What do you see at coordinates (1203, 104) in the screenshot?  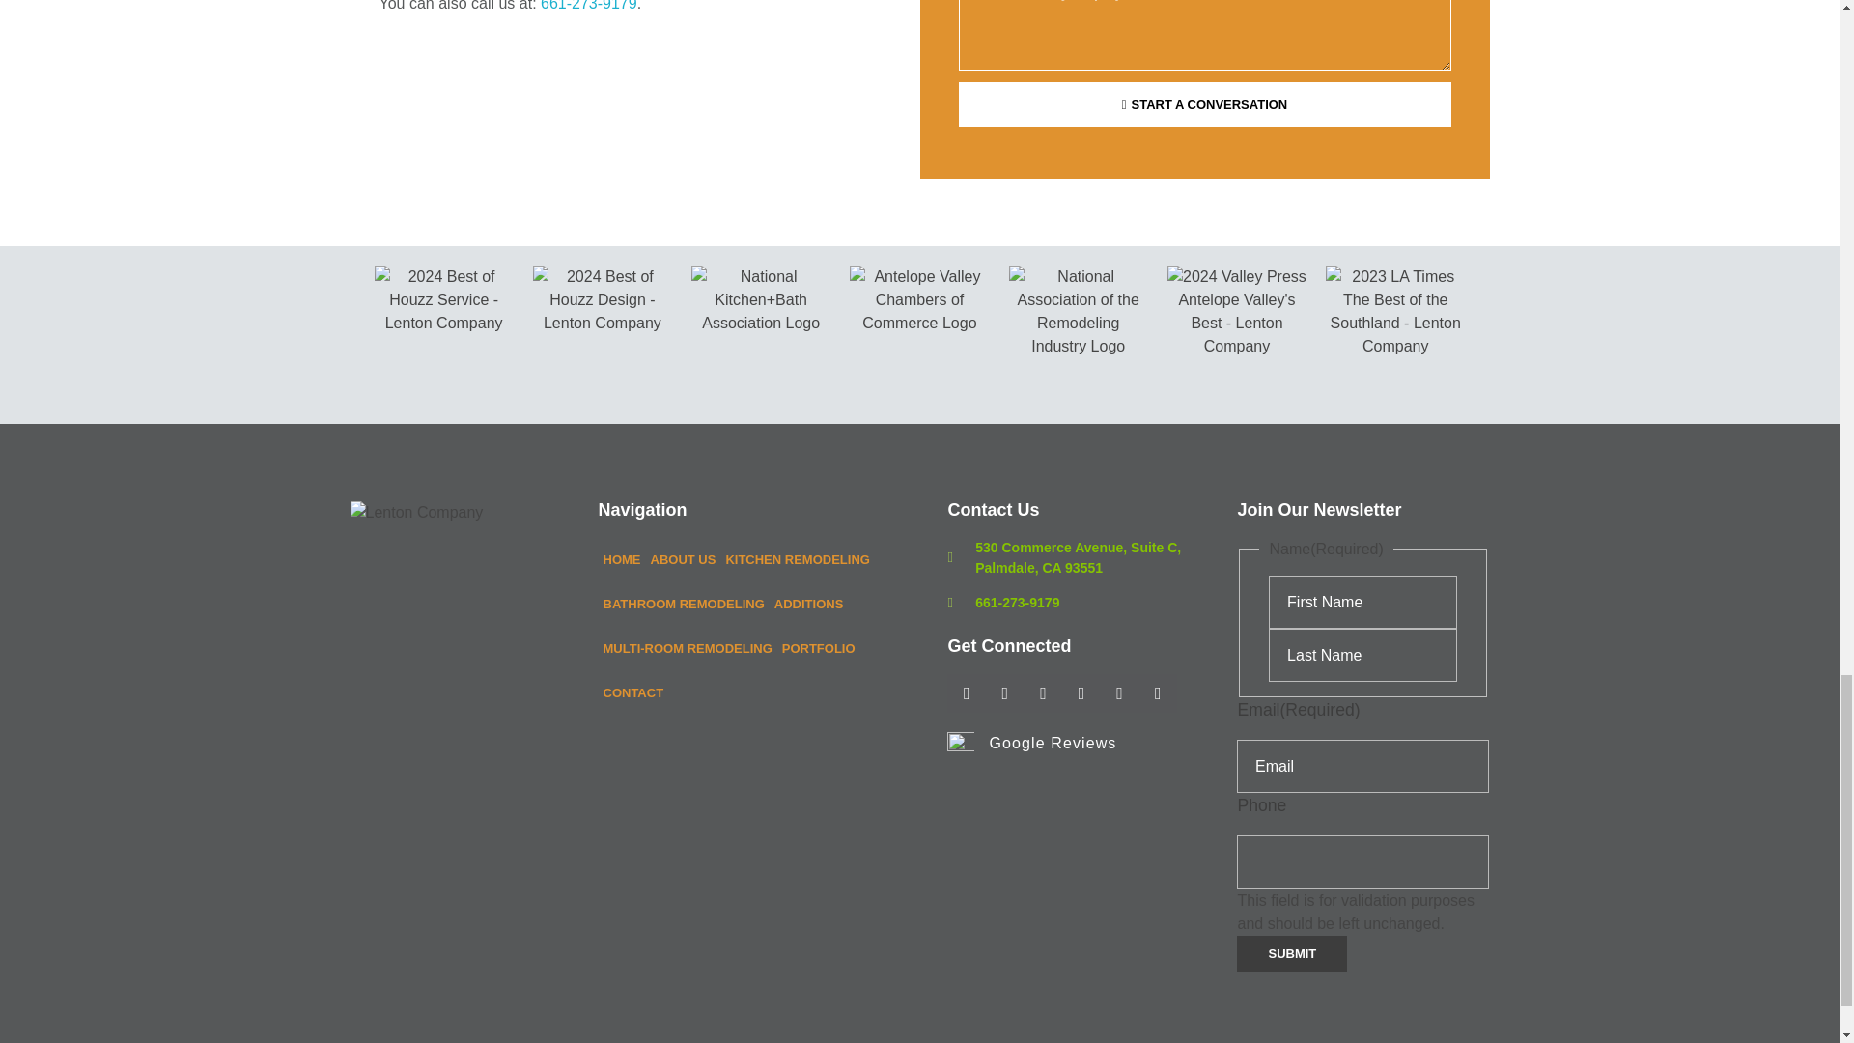 I see `START A CONVERSATION` at bounding box center [1203, 104].